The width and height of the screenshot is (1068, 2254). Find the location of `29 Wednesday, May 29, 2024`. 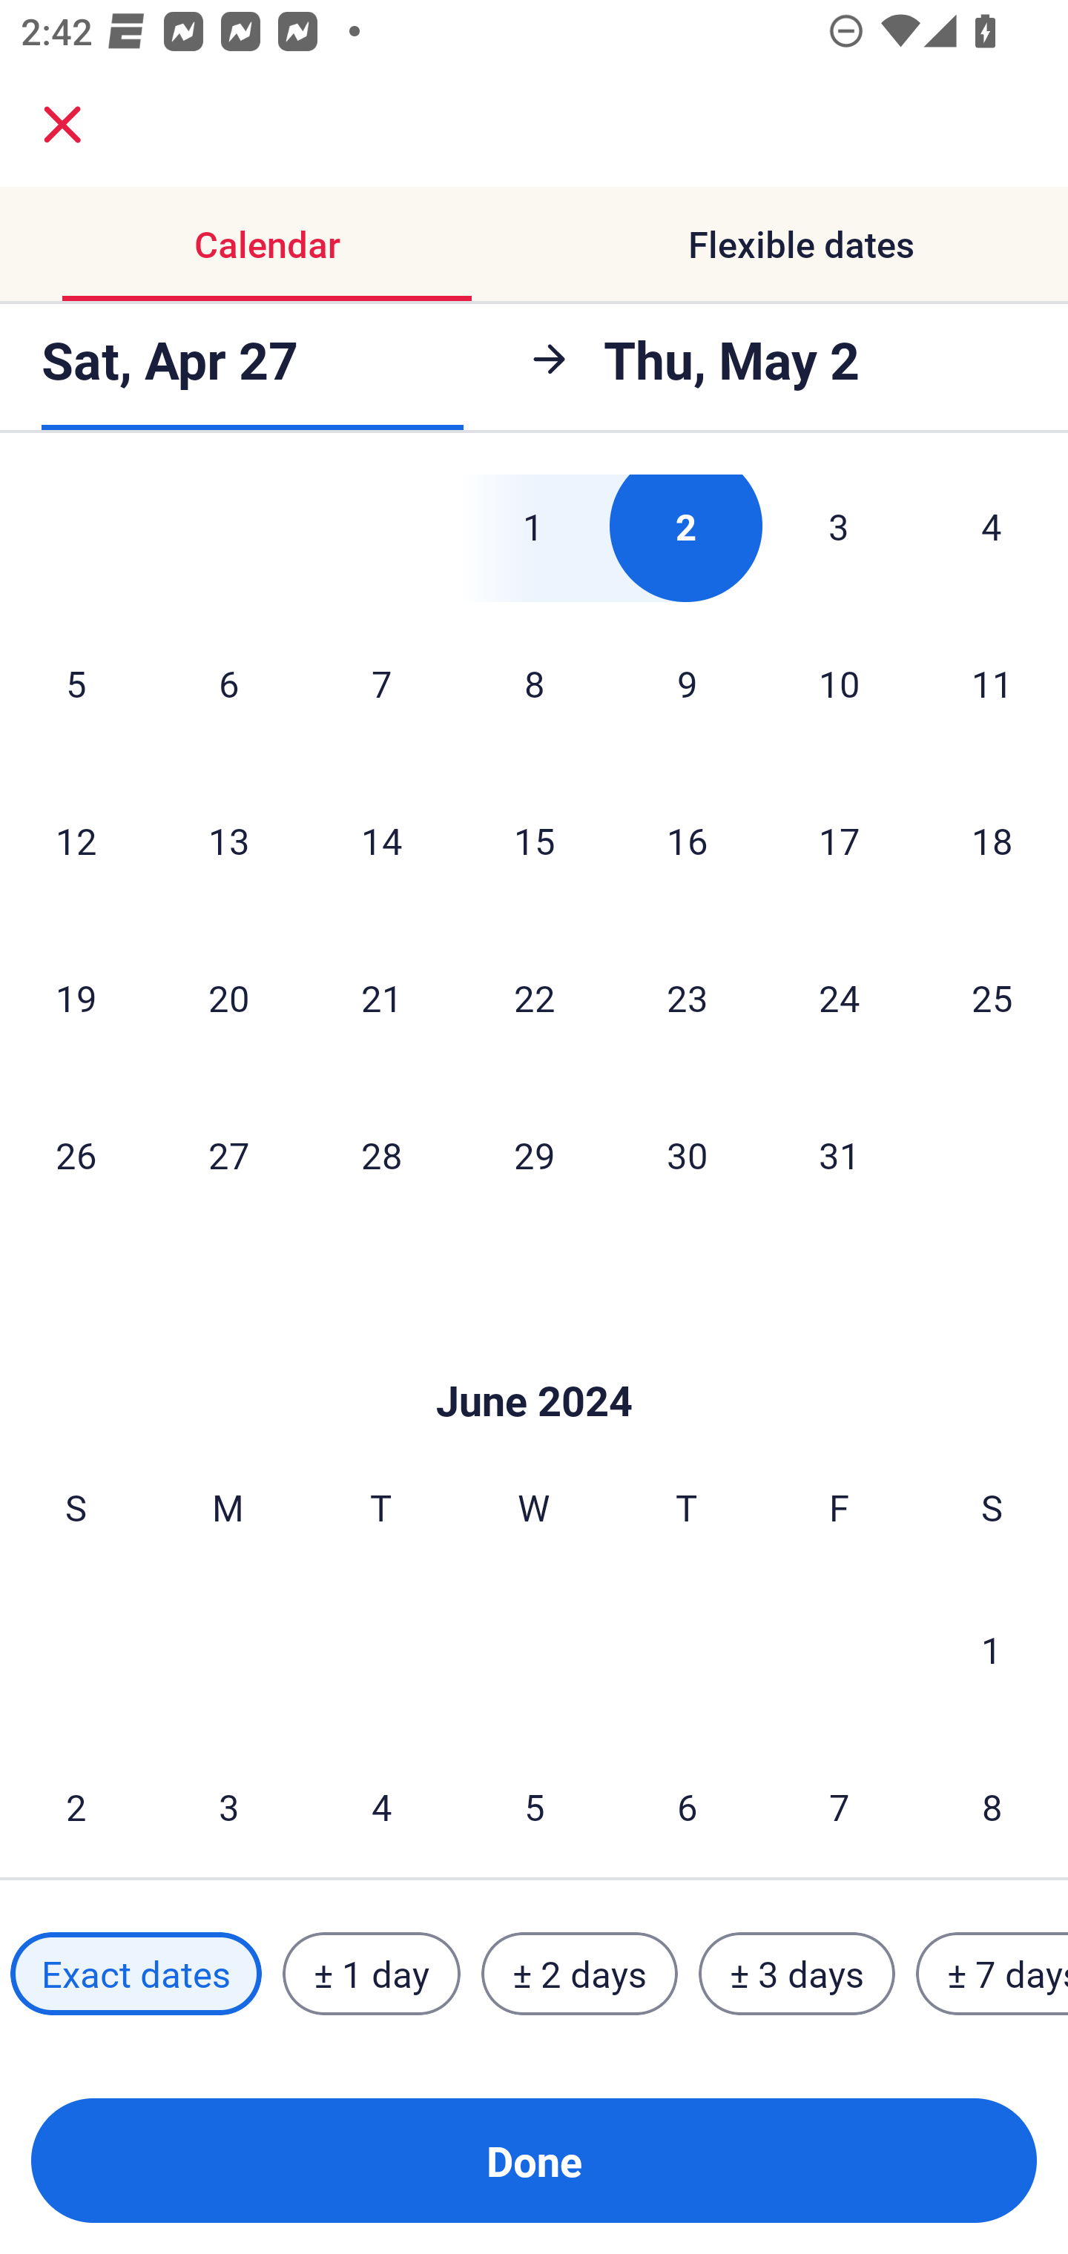

29 Wednesday, May 29, 2024 is located at coordinates (534, 1155).